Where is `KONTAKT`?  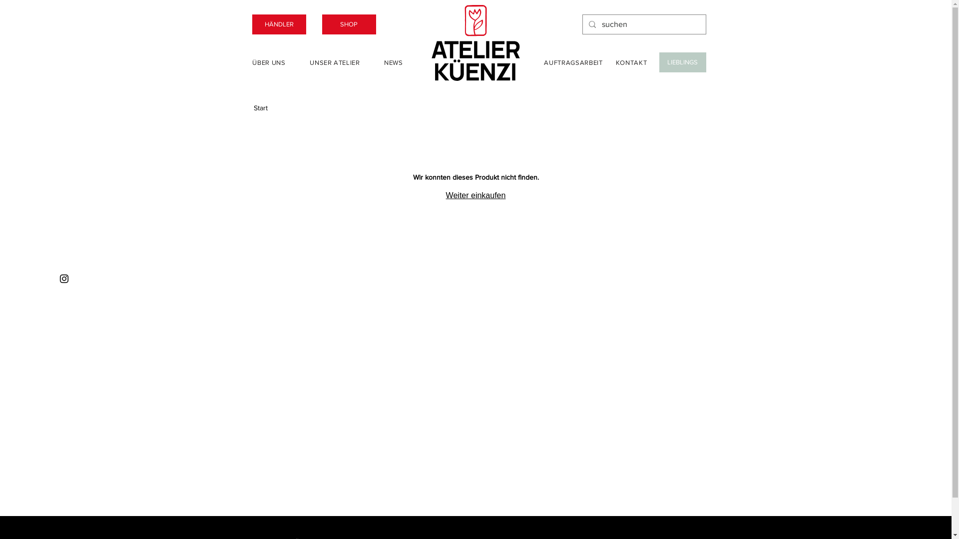 KONTAKT is located at coordinates (631, 62).